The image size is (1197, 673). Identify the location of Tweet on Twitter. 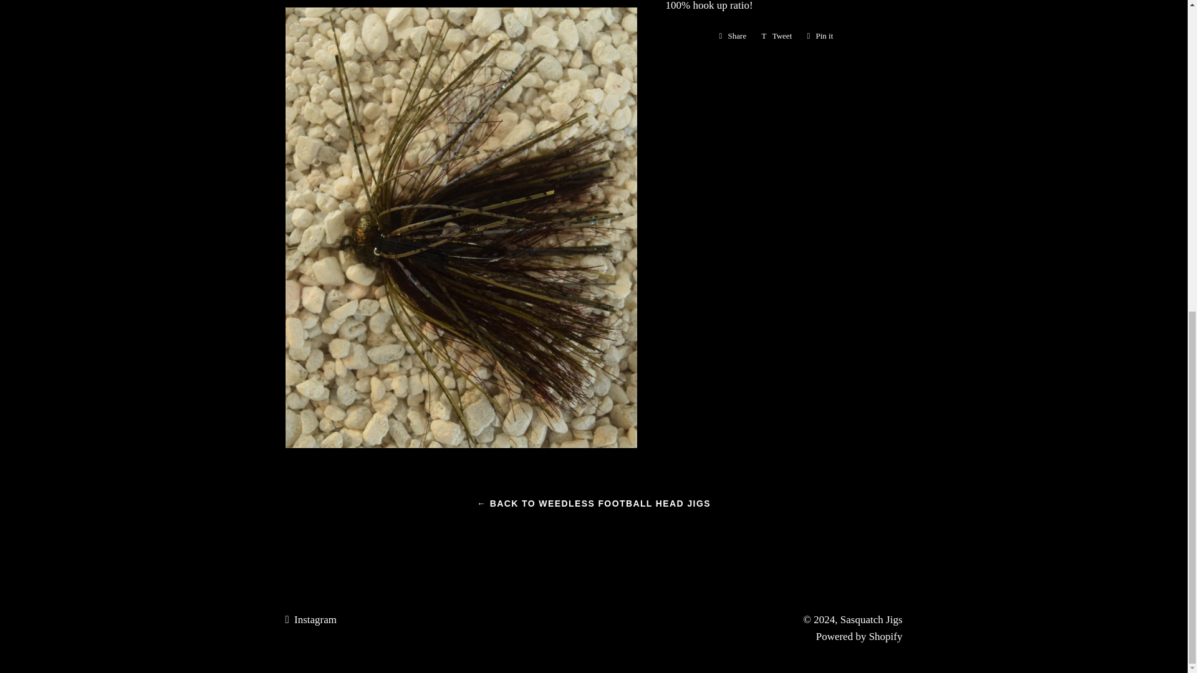
(777, 36).